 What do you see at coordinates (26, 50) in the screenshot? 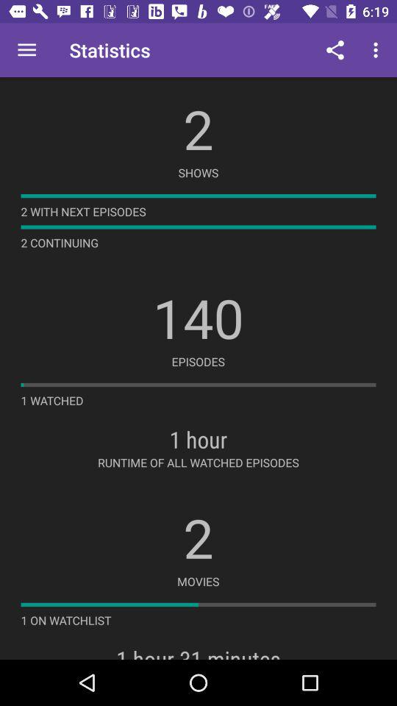
I see `select the icon next to statistics` at bounding box center [26, 50].